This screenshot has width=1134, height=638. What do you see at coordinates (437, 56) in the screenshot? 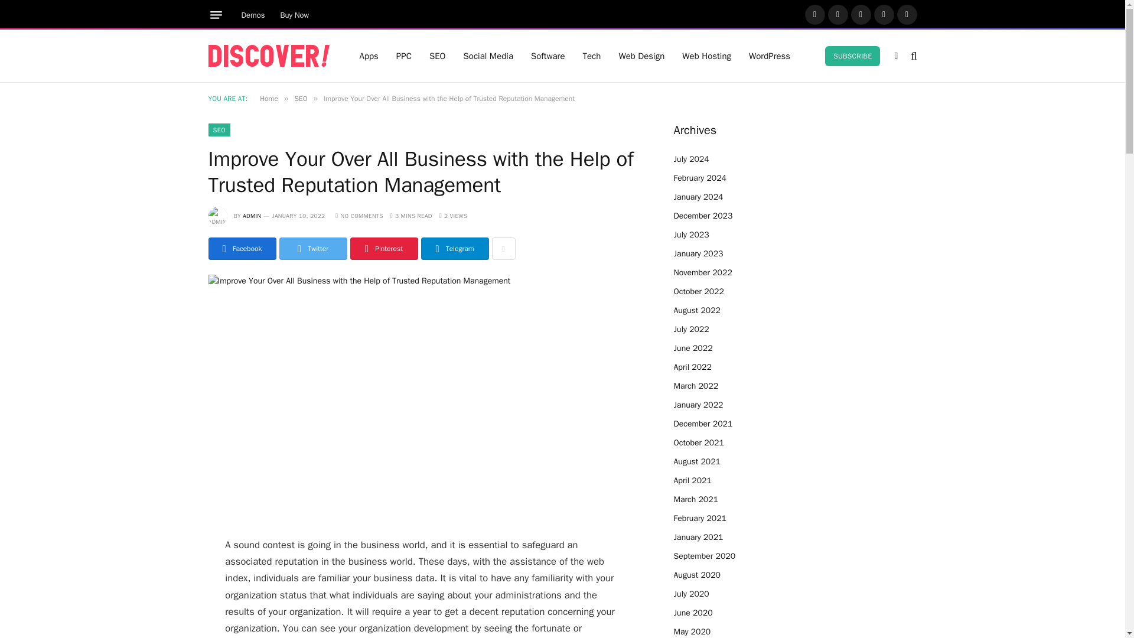
I see `SEO` at bounding box center [437, 56].